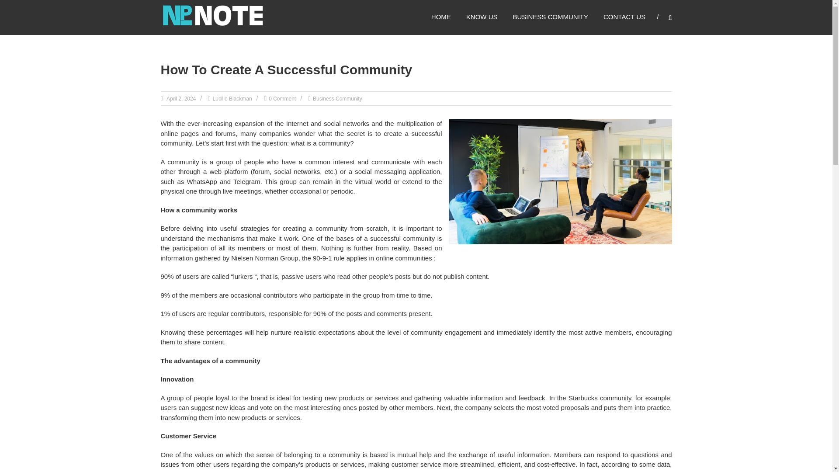 This screenshot has height=472, width=839. What do you see at coordinates (624, 17) in the screenshot?
I see `CONTACT US` at bounding box center [624, 17].